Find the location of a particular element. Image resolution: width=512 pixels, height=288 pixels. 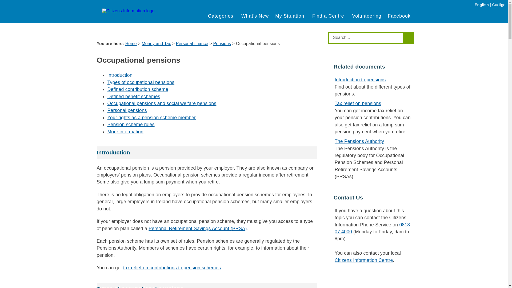

My Situation is located at coordinates (291, 16).